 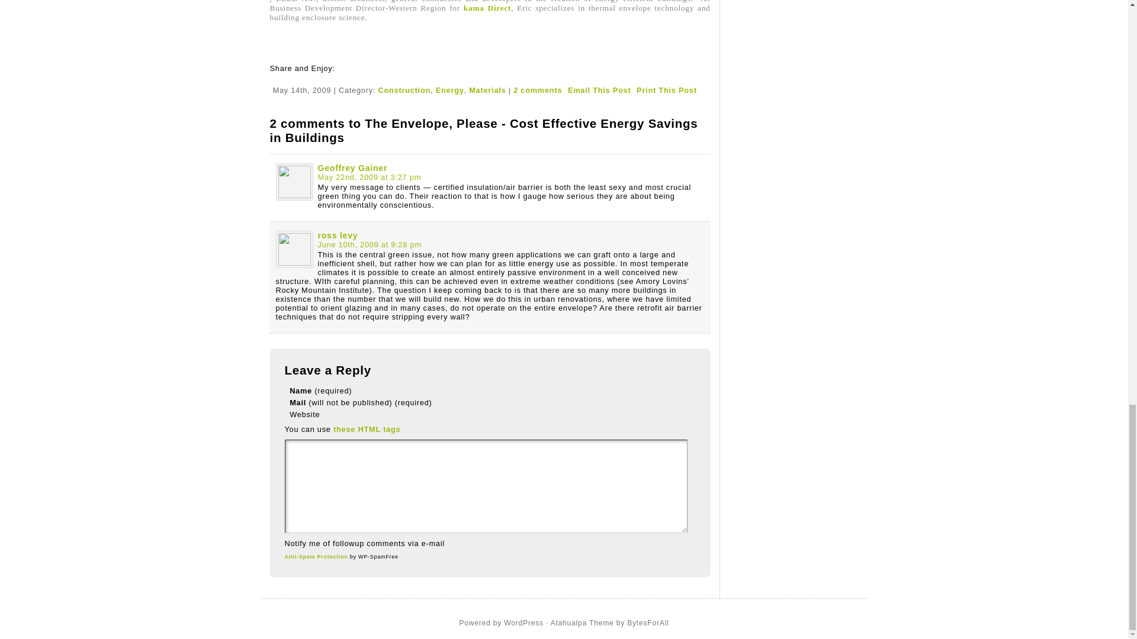 What do you see at coordinates (303, 78) in the screenshot?
I see `Reddit` at bounding box center [303, 78].